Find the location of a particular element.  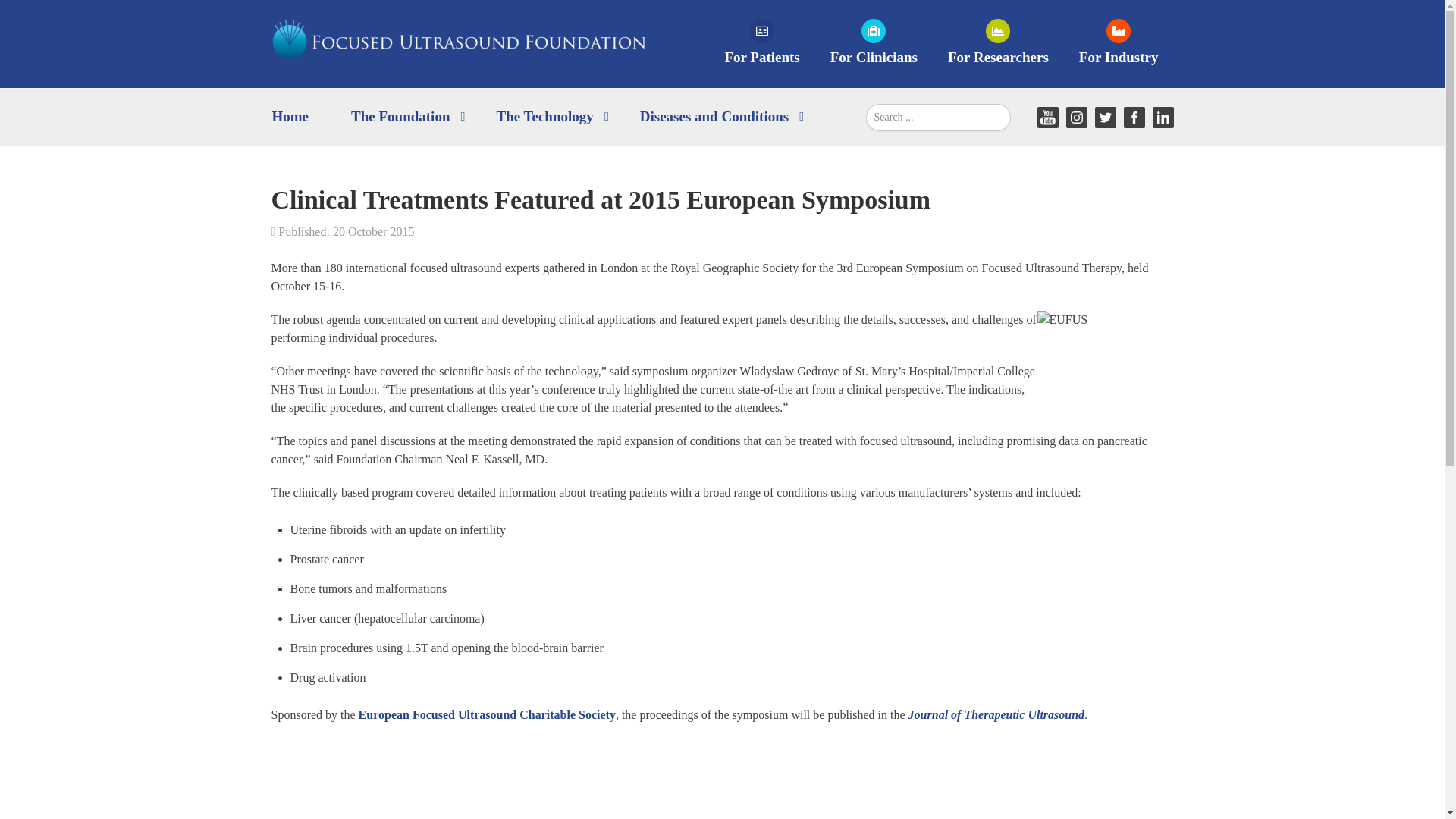

For Clinicians is located at coordinates (874, 43).